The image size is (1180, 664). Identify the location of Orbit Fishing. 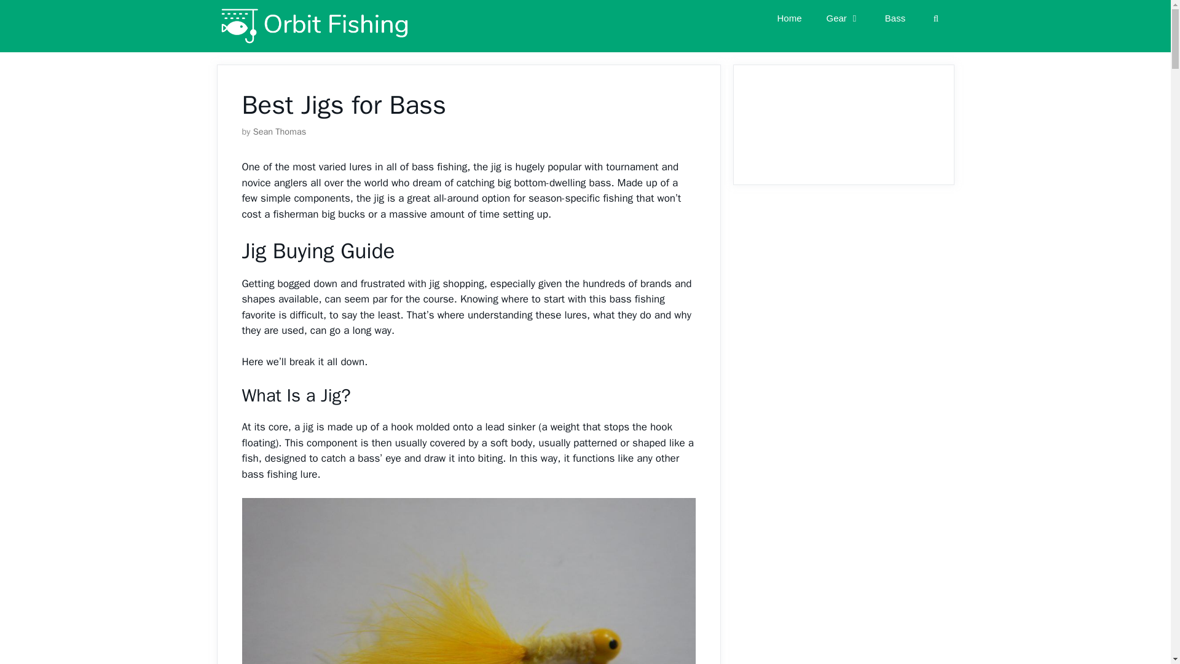
(316, 26).